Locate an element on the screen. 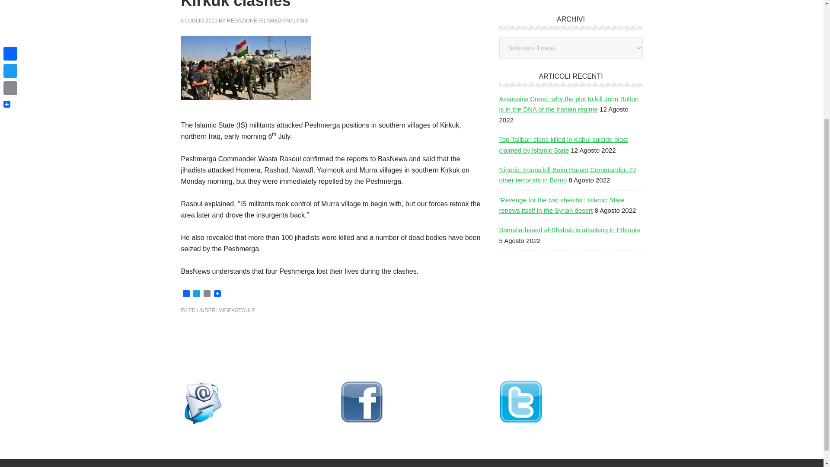 Image resolution: width=830 pixels, height=467 pixels. MIDEASTGULF is located at coordinates (236, 310).